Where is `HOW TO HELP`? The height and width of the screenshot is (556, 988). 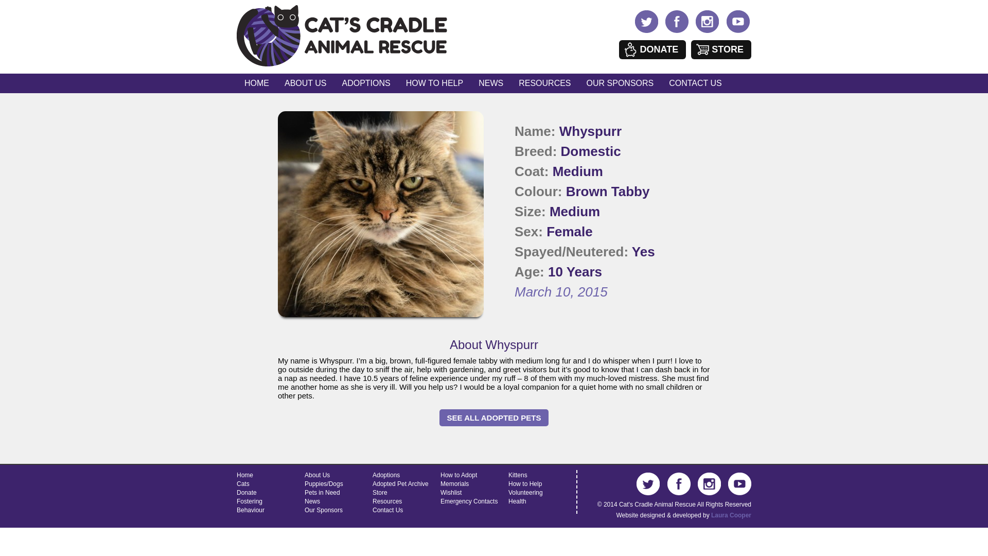 HOW TO HELP is located at coordinates (434, 83).